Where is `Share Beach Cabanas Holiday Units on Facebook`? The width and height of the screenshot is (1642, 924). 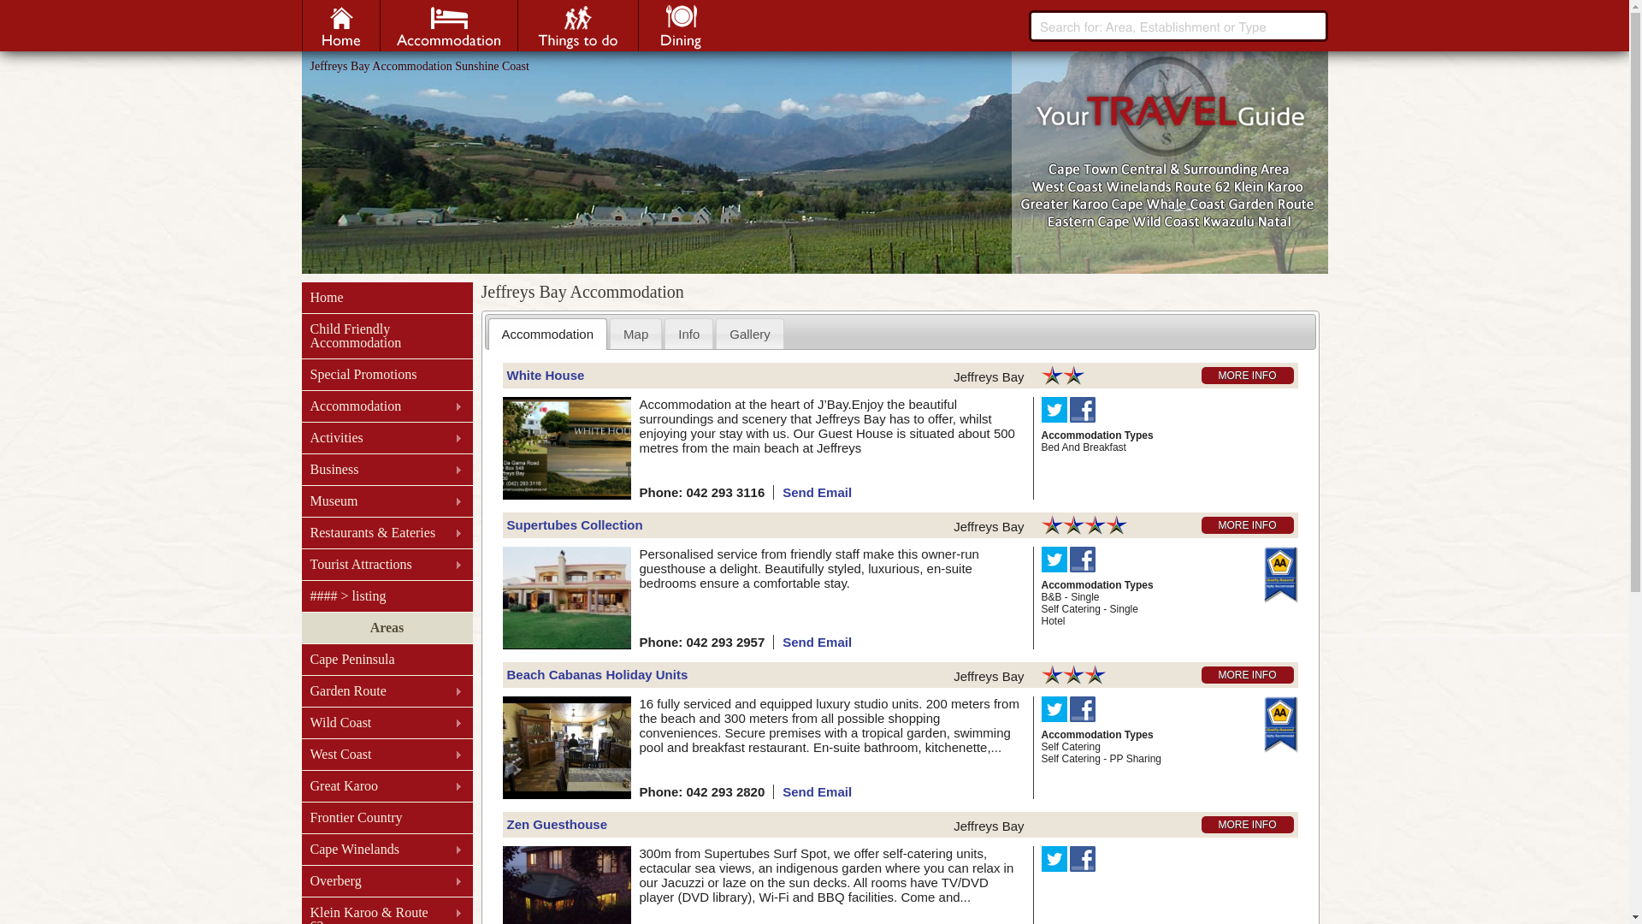 Share Beach Cabanas Holiday Units on Facebook is located at coordinates (1083, 708).